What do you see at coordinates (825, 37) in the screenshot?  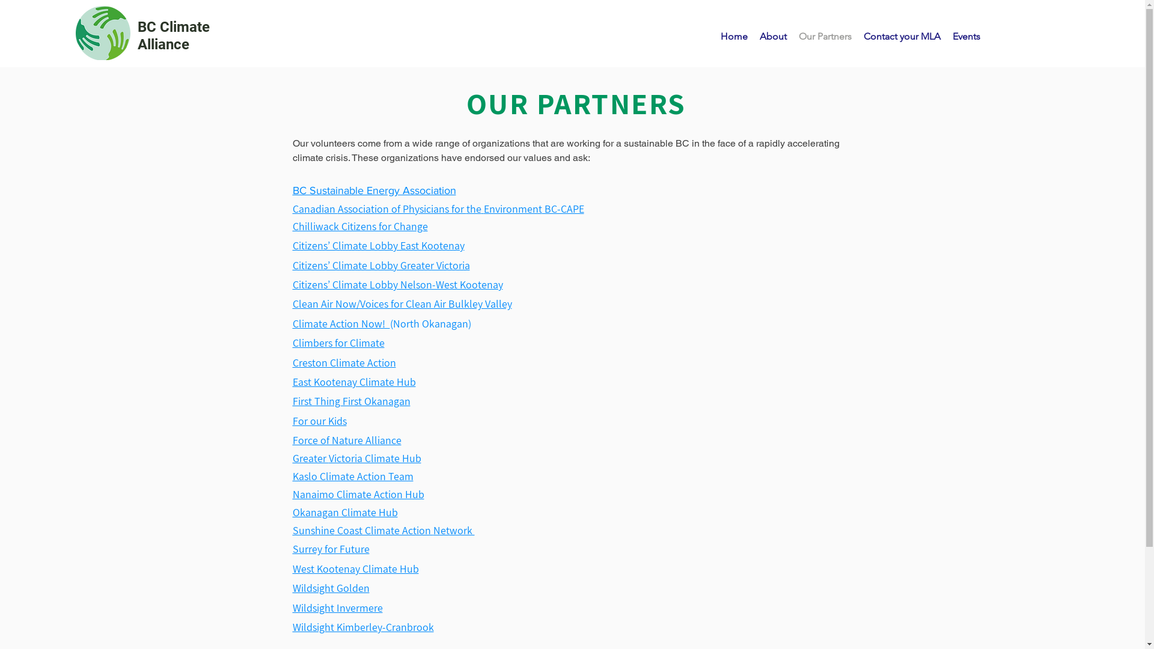 I see `Our Partners` at bounding box center [825, 37].